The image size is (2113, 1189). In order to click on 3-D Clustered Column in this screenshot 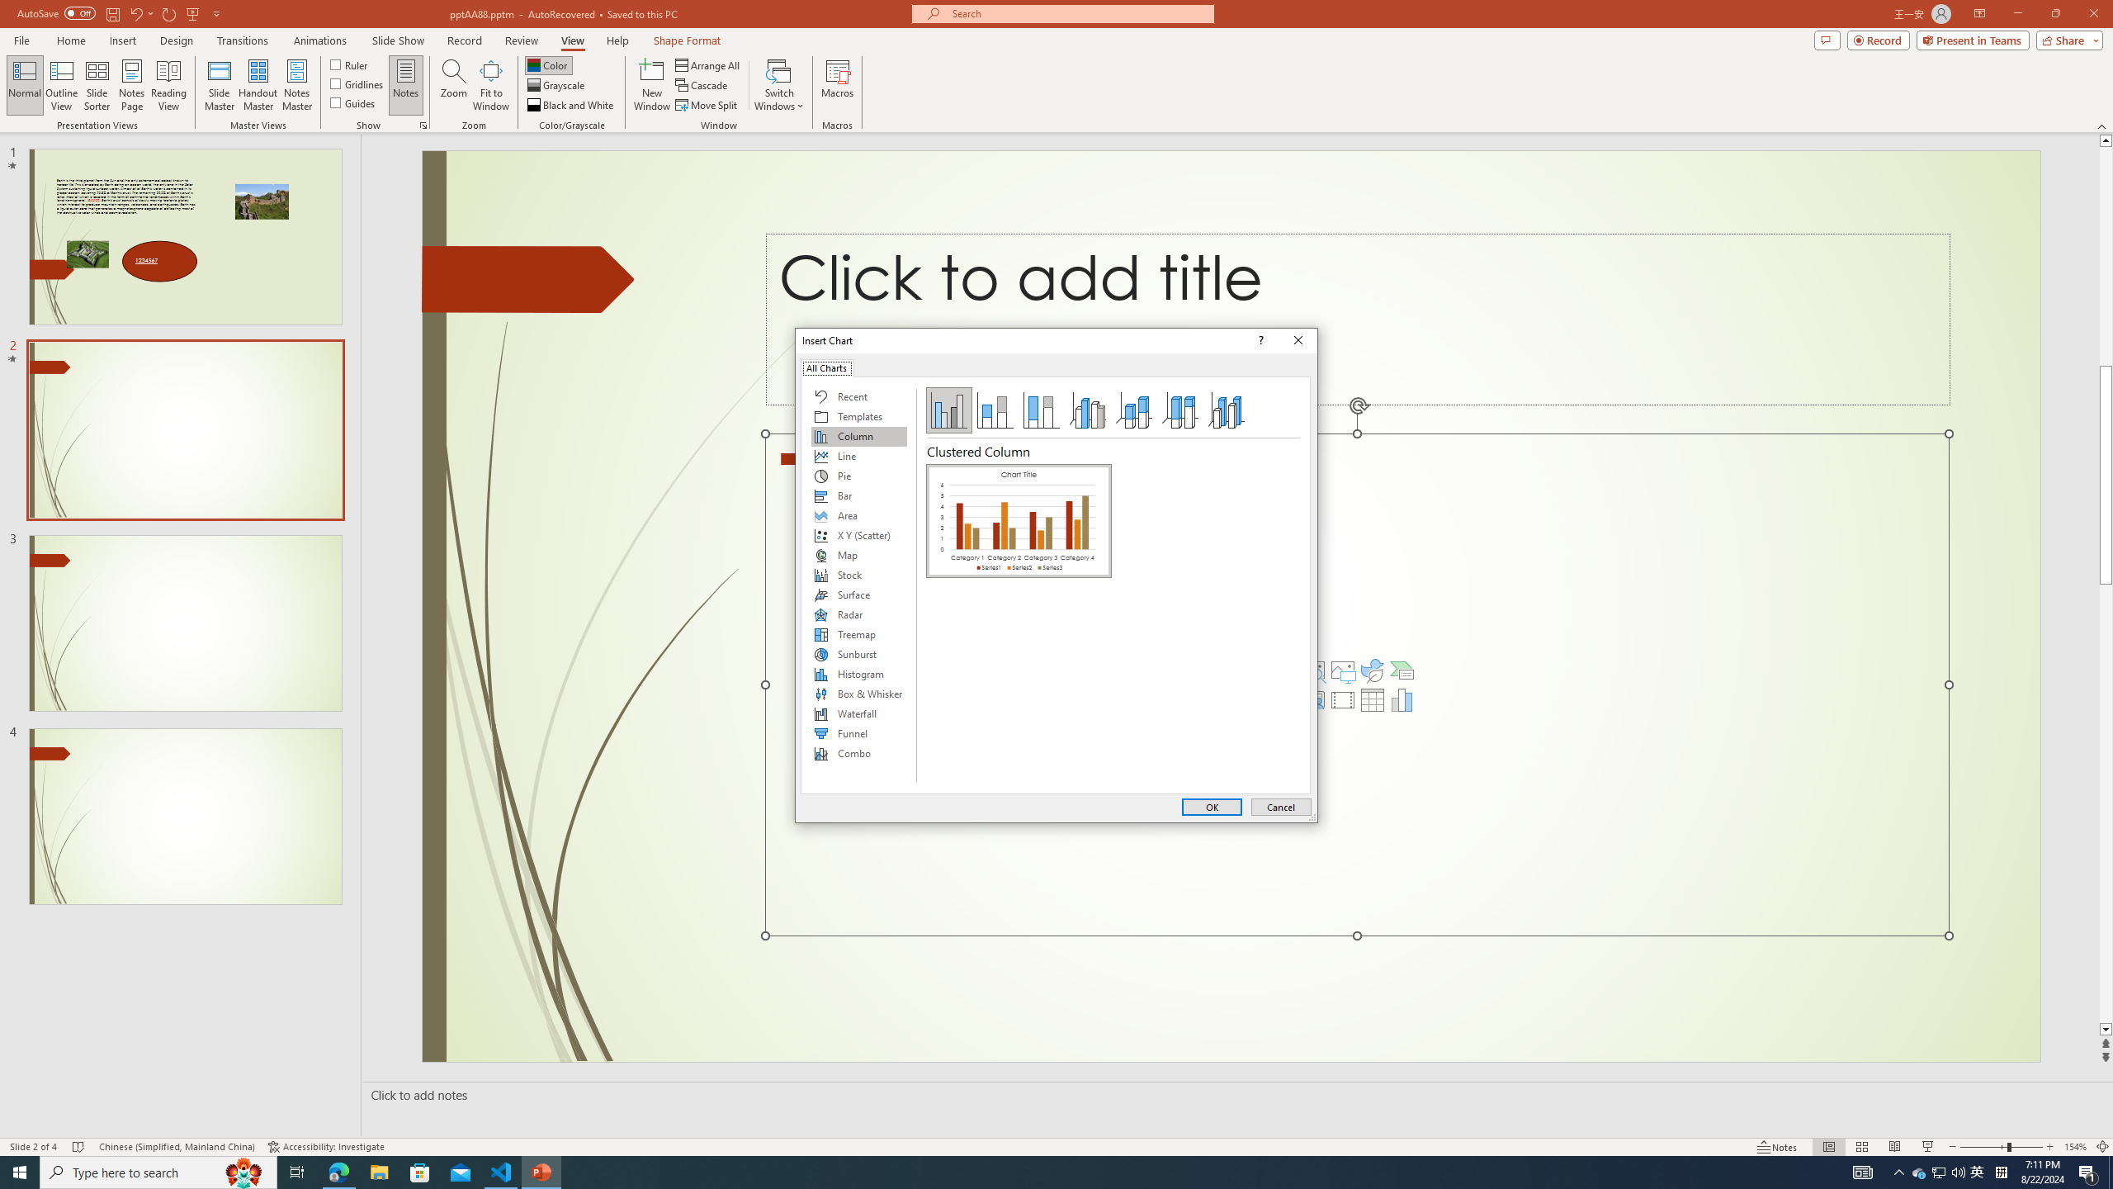, I will do `click(1088, 410)`.